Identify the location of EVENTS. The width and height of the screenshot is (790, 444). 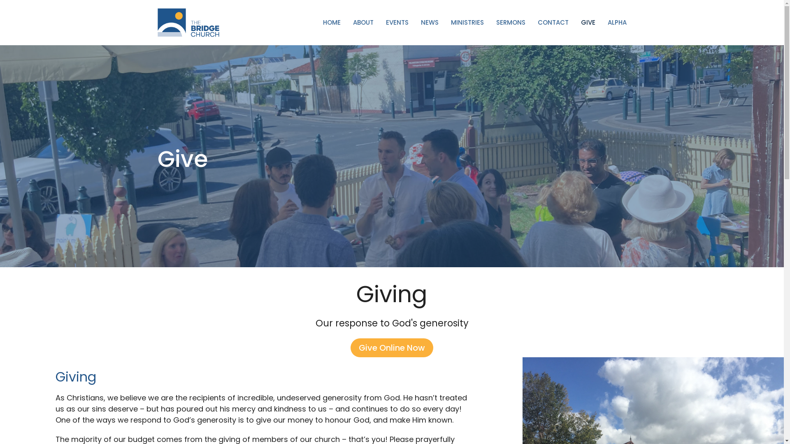
(397, 22).